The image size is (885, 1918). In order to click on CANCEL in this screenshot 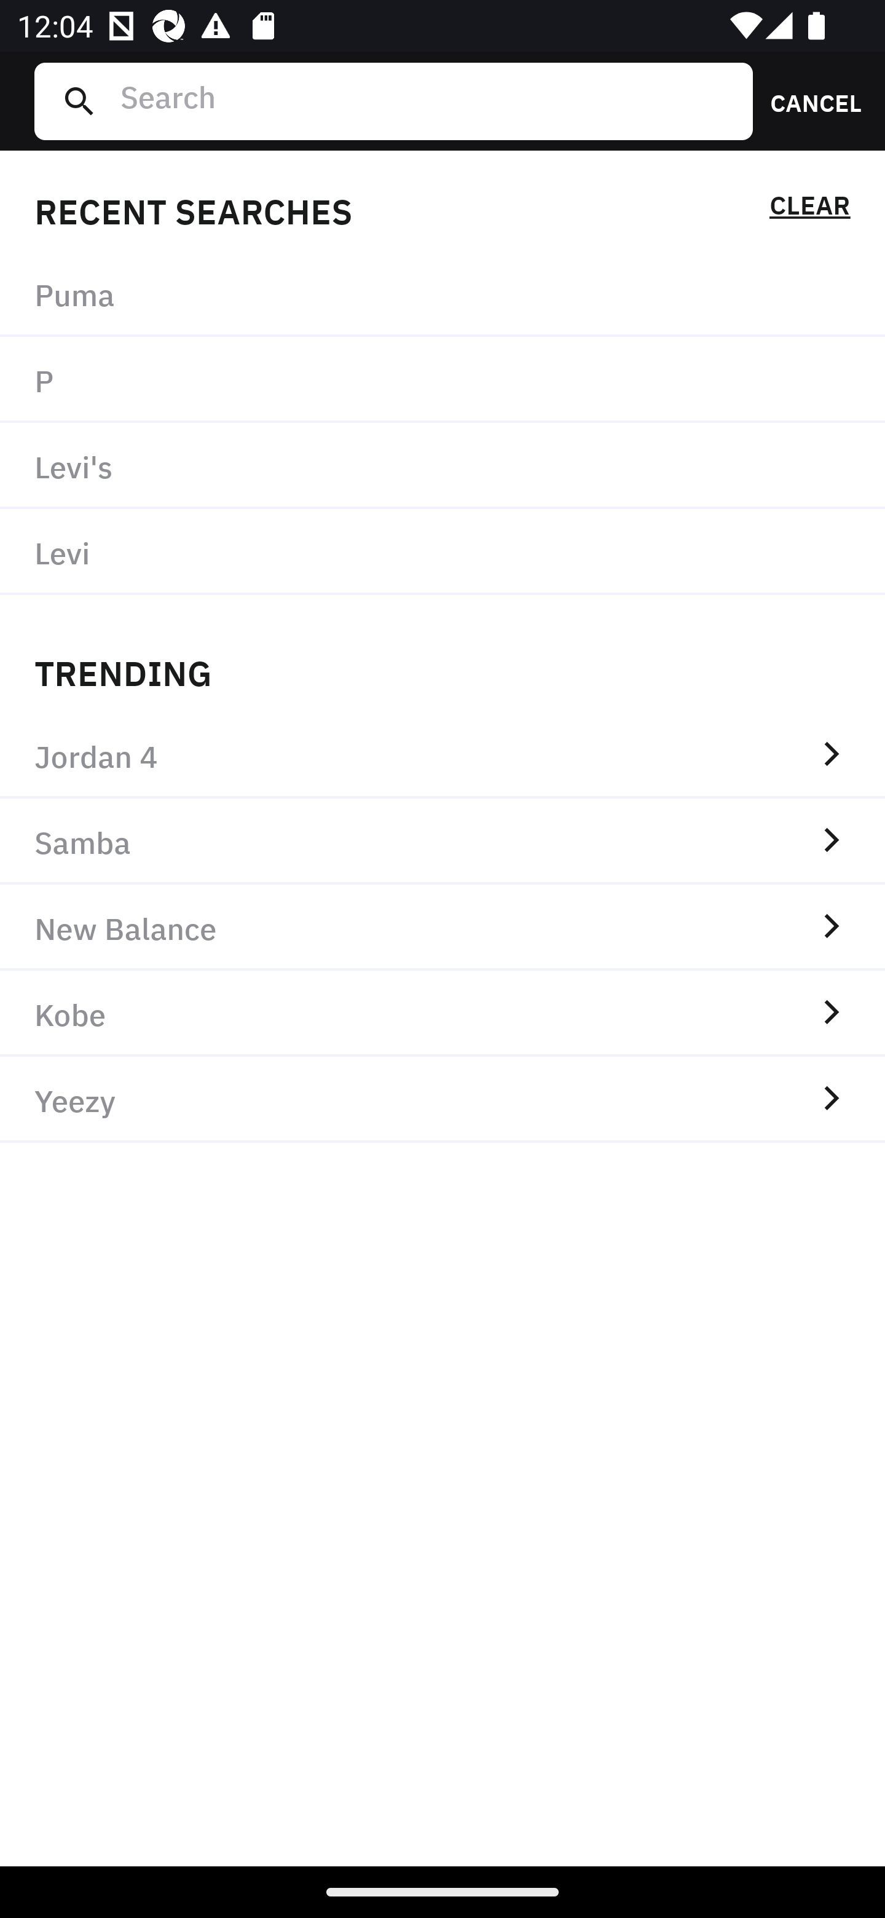, I will do `click(808, 101)`.